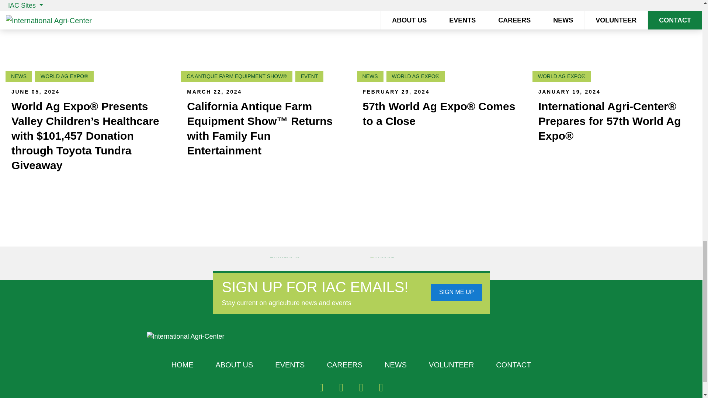 This screenshot has height=398, width=708. I want to click on NEWS, so click(18, 76).